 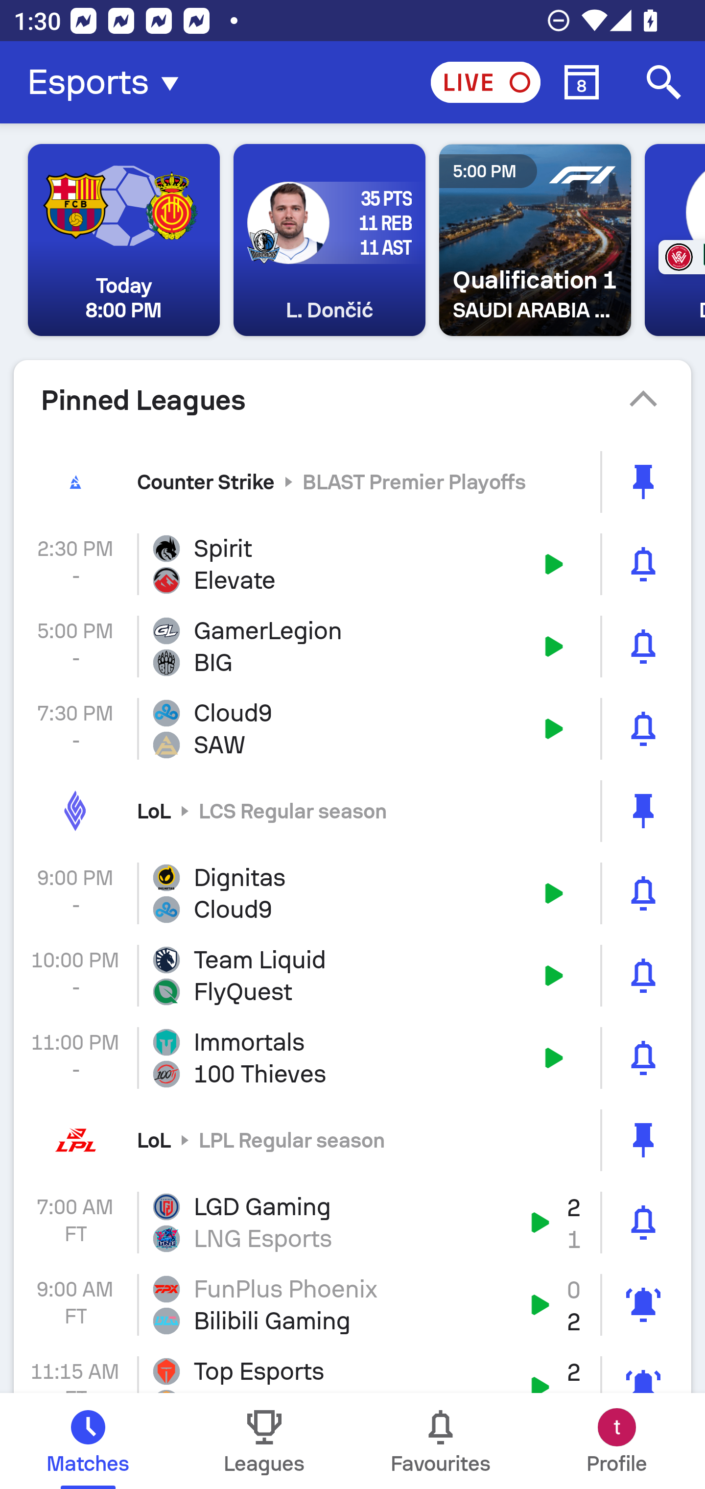 What do you see at coordinates (352, 1139) in the screenshot?
I see `LoL LPL Regular season` at bounding box center [352, 1139].